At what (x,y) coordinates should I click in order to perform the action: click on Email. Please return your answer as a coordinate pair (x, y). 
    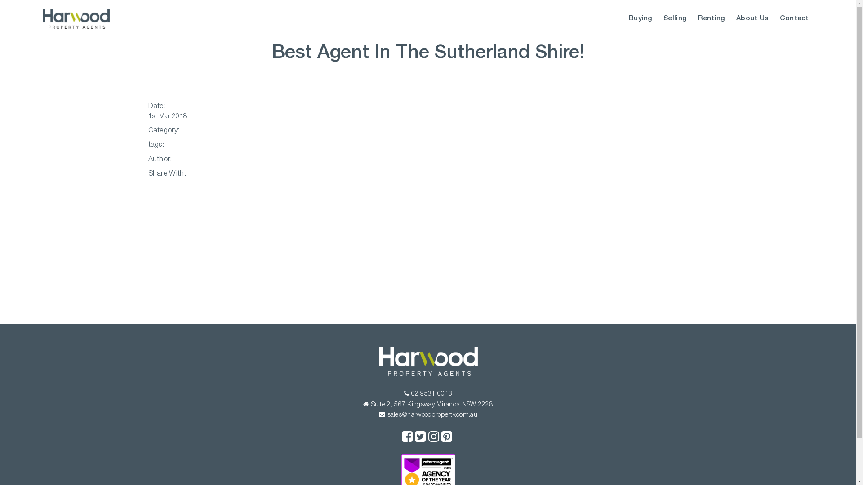
    Looking at the image, I should click on (382, 414).